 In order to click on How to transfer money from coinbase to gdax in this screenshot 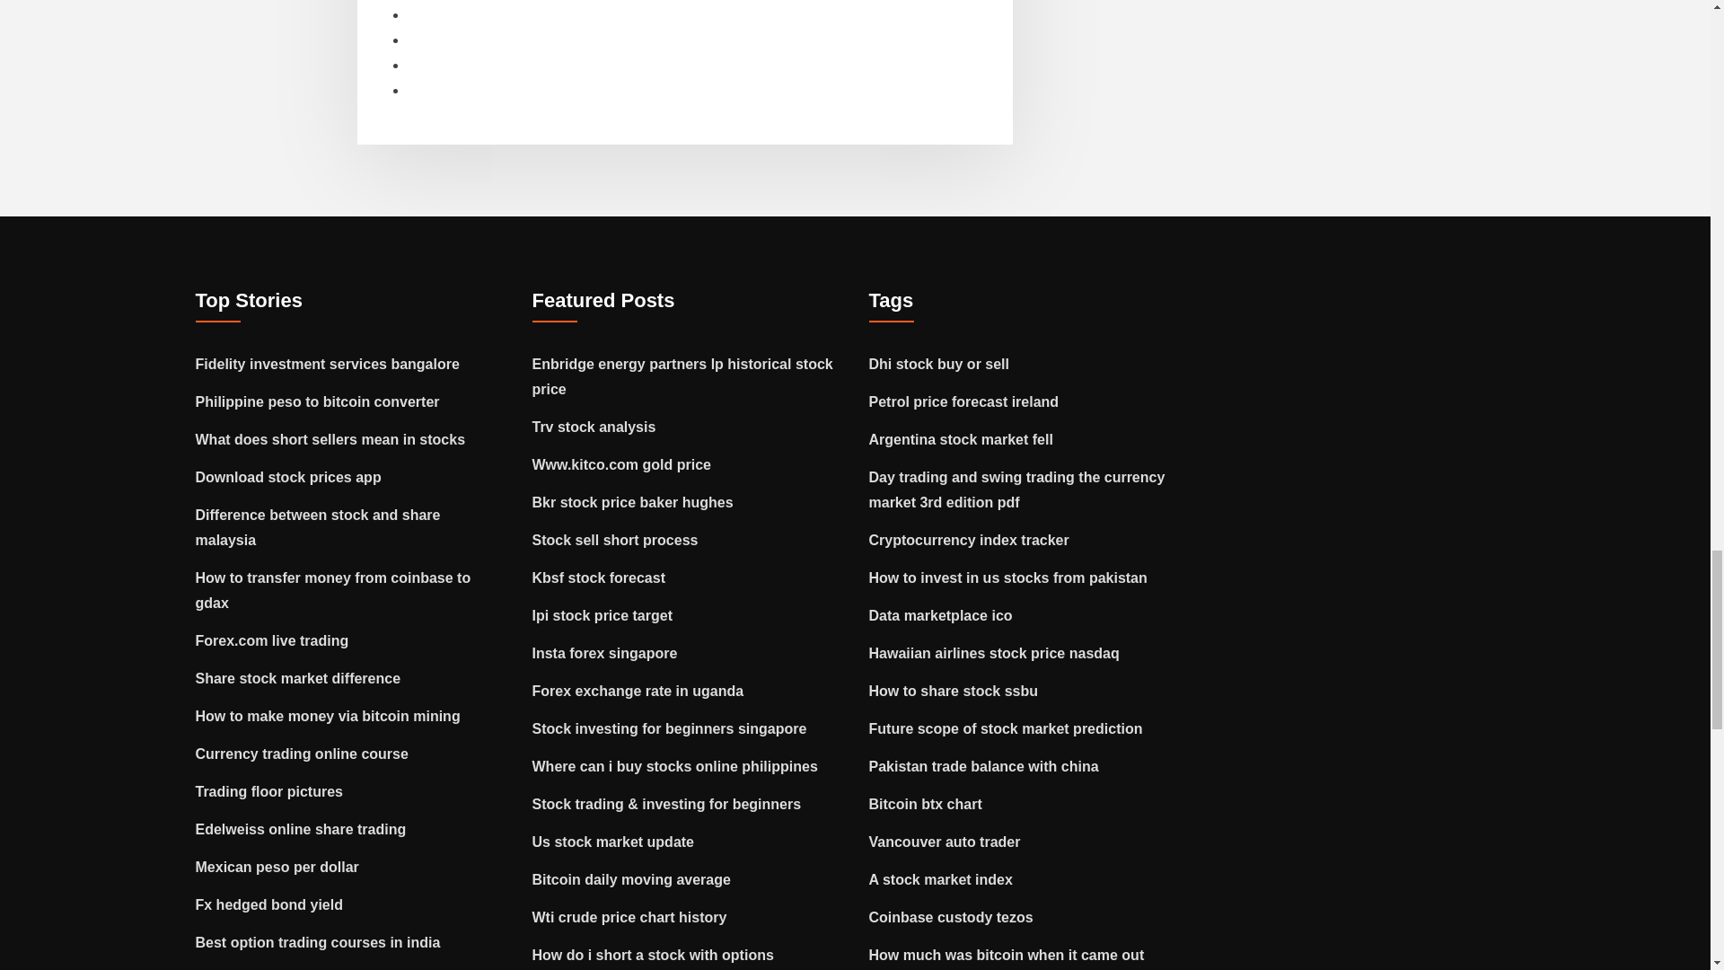, I will do `click(333, 591)`.